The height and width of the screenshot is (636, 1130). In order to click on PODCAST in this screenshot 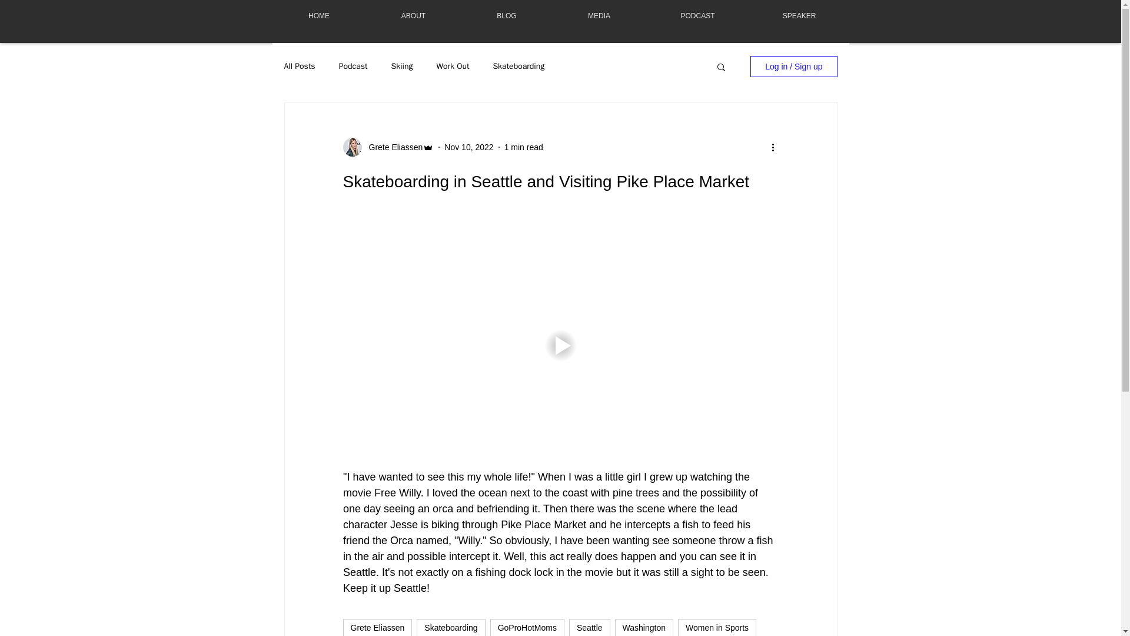, I will do `click(698, 16)`.